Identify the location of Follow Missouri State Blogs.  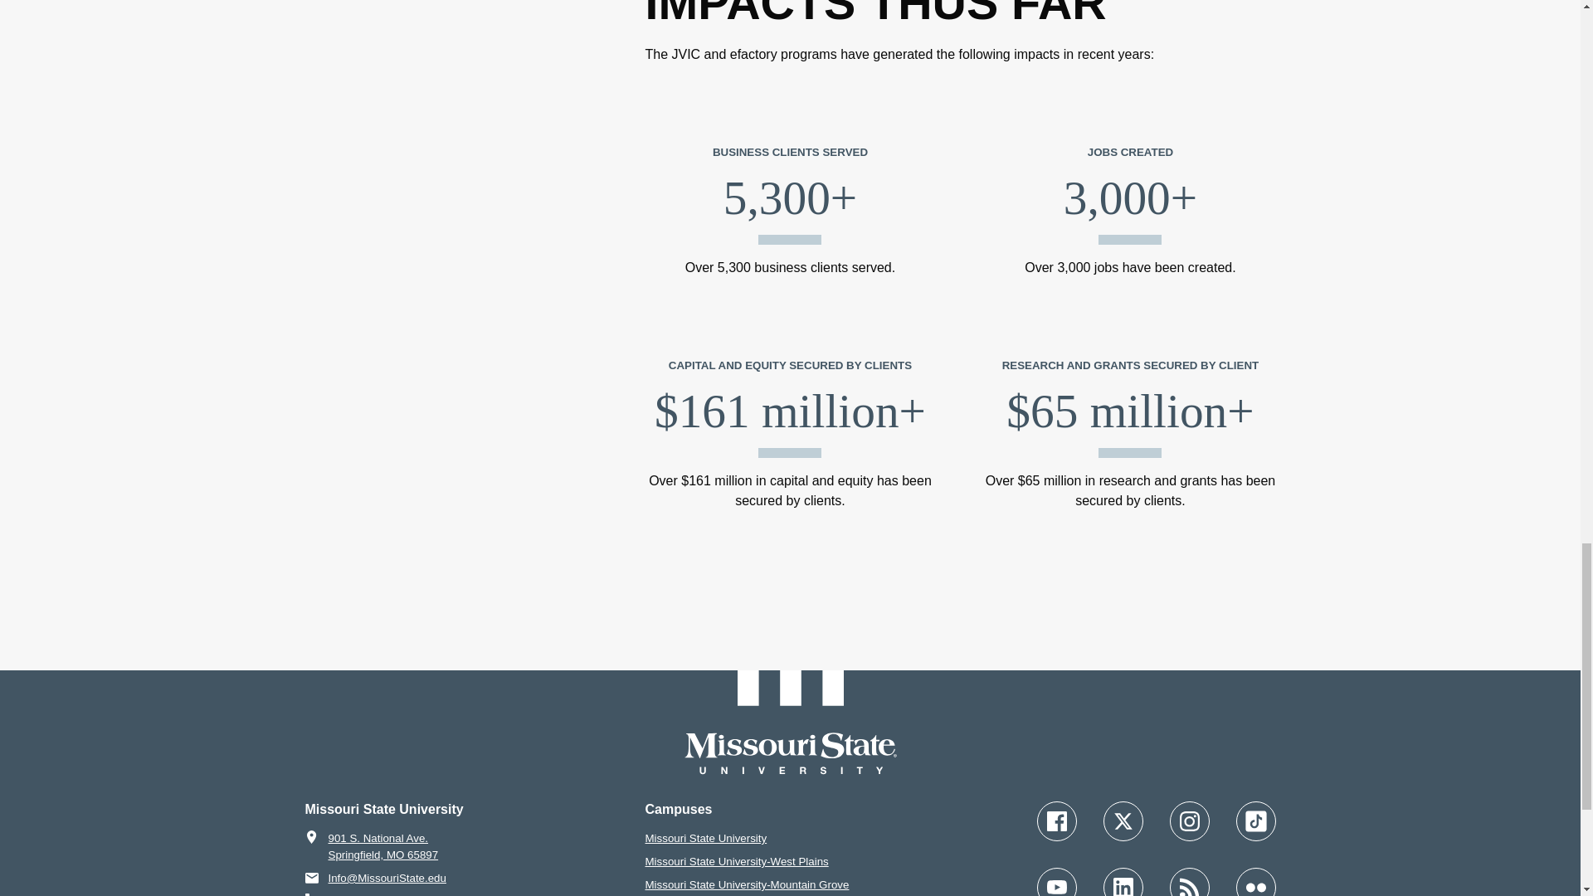
(1189, 882).